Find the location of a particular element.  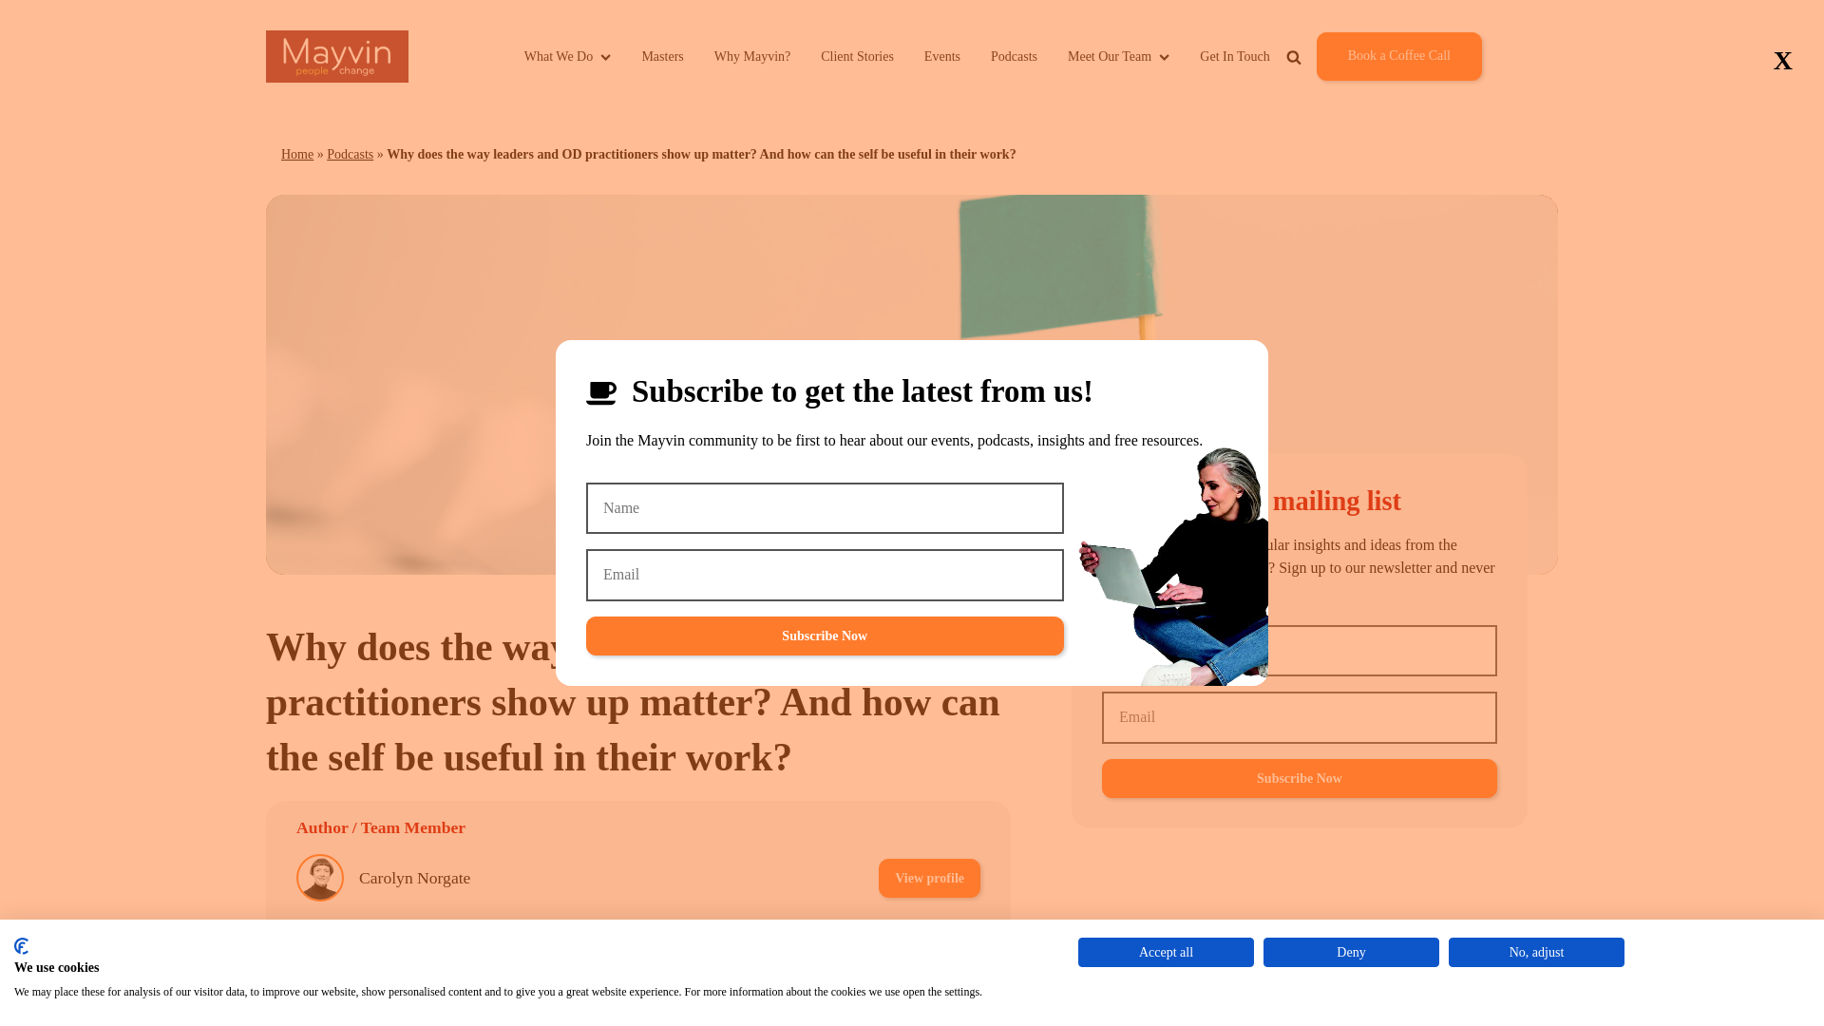

What We Do is located at coordinates (568, 56).